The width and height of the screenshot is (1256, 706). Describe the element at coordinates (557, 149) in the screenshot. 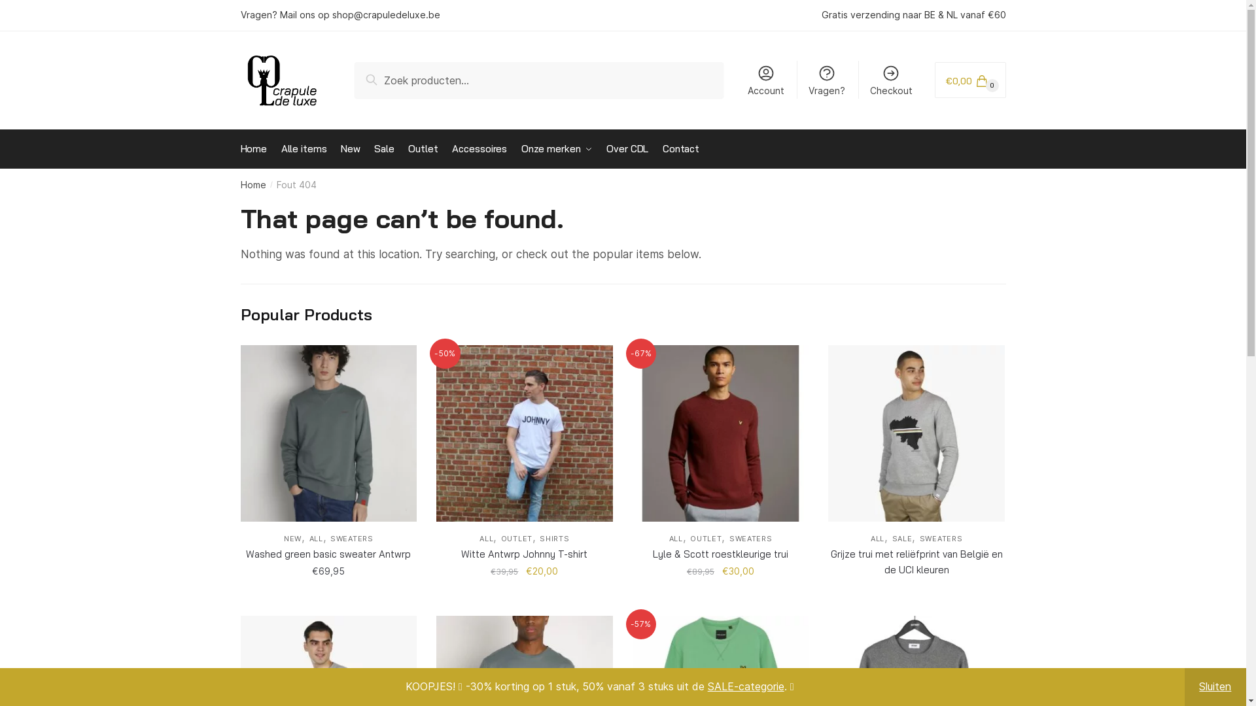

I see `Onze merken` at that location.